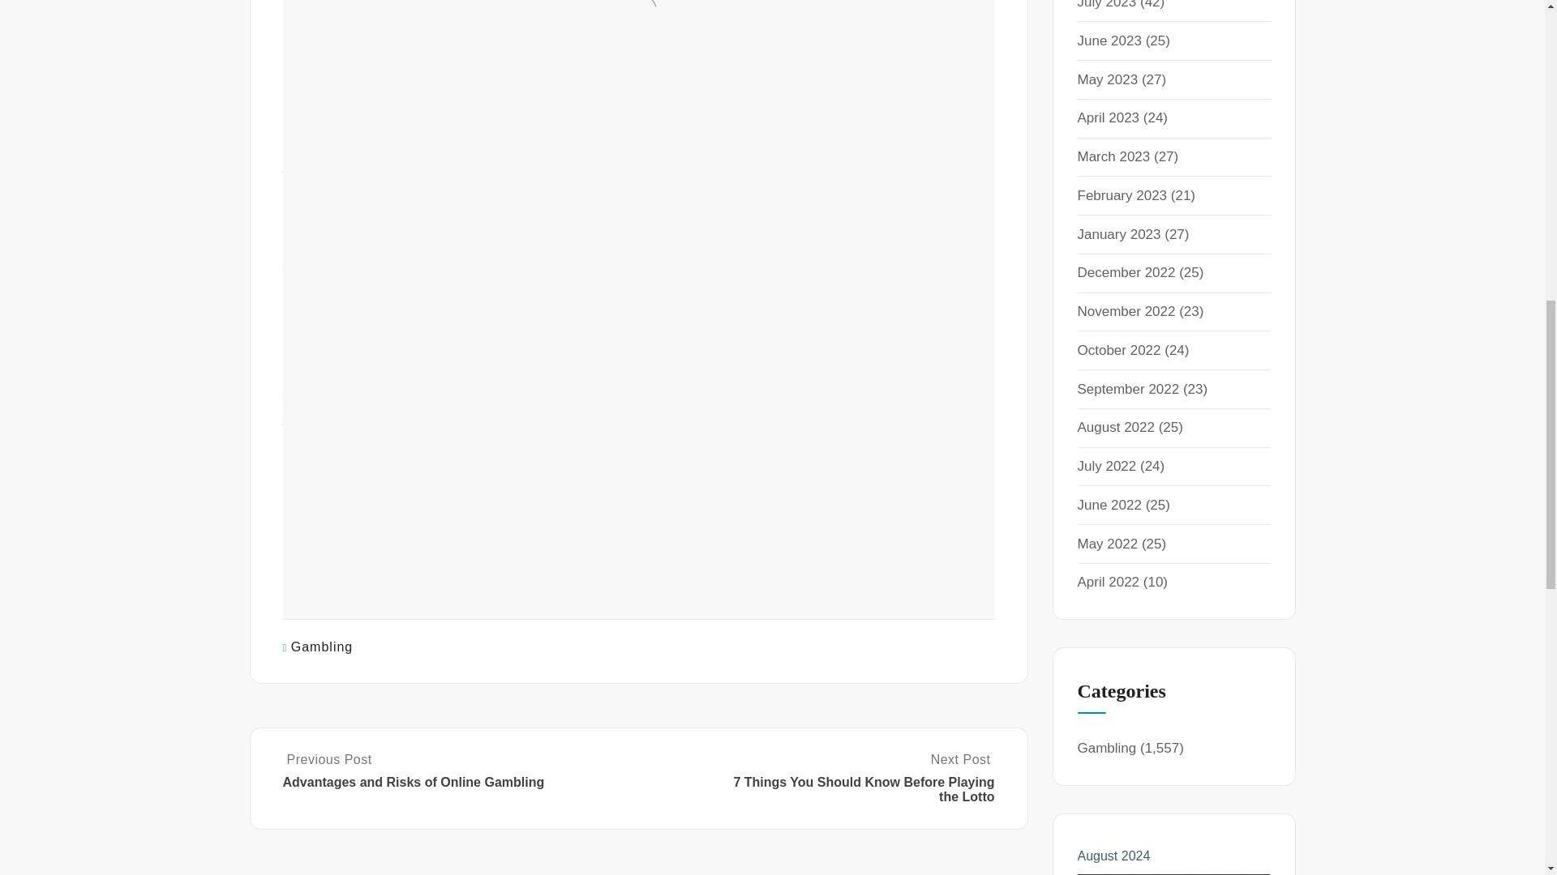  Describe the element at coordinates (322, 647) in the screenshot. I see `Gambling` at that location.